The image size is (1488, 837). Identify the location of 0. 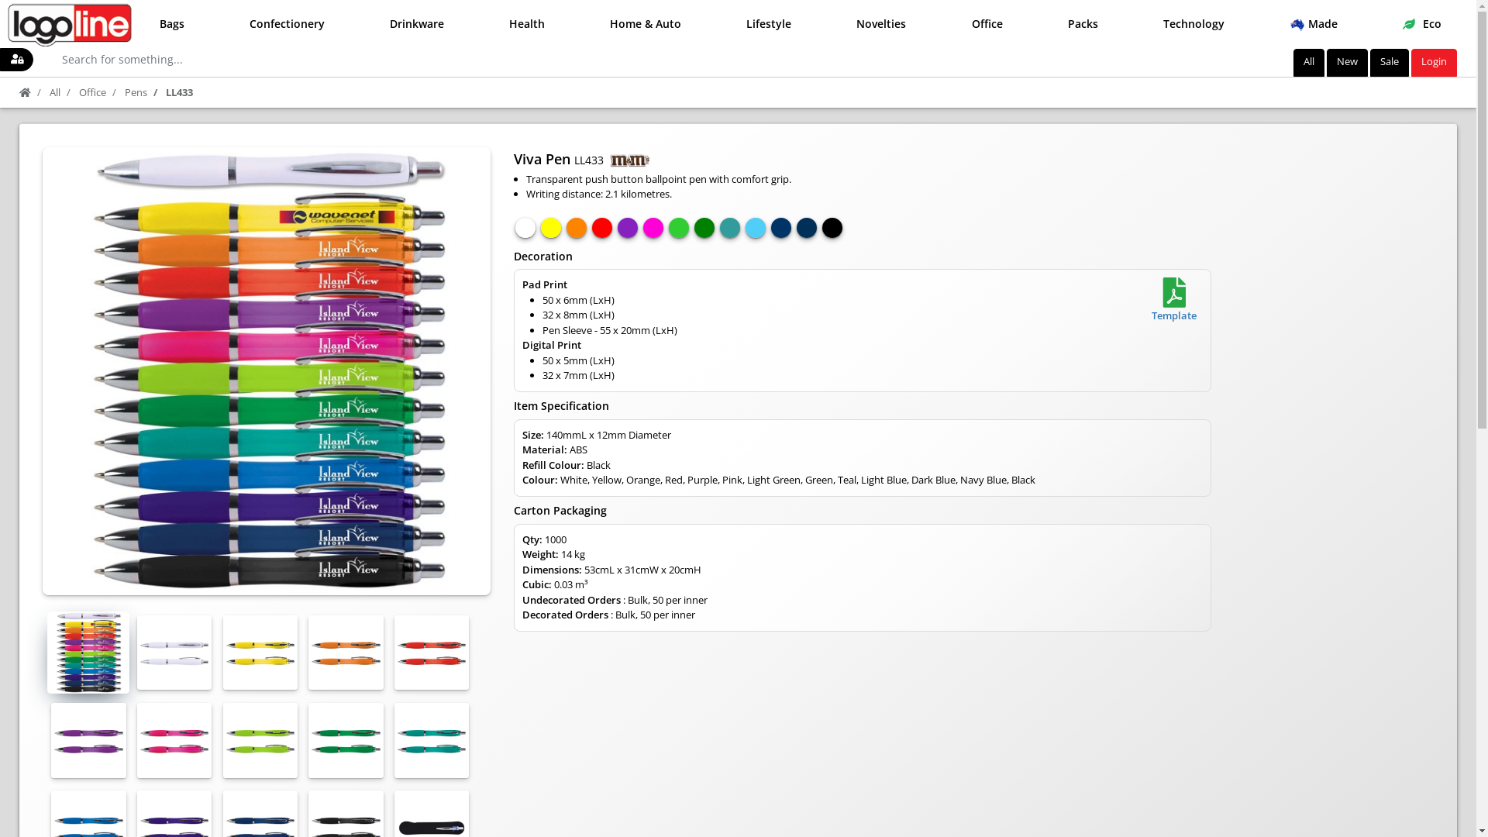
(346, 653).